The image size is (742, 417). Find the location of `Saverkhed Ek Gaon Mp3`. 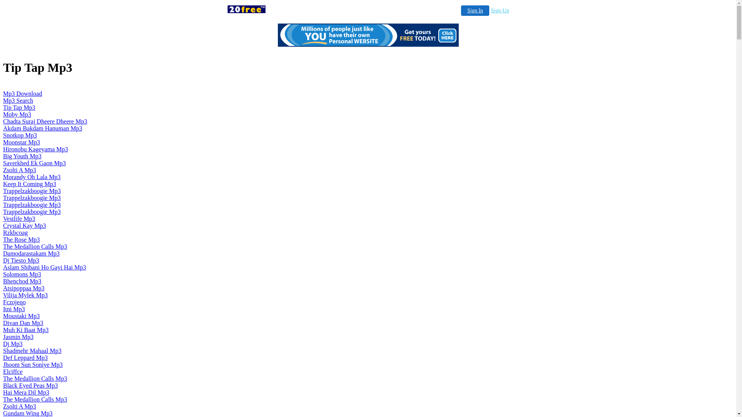

Saverkhed Ek Gaon Mp3 is located at coordinates (34, 163).